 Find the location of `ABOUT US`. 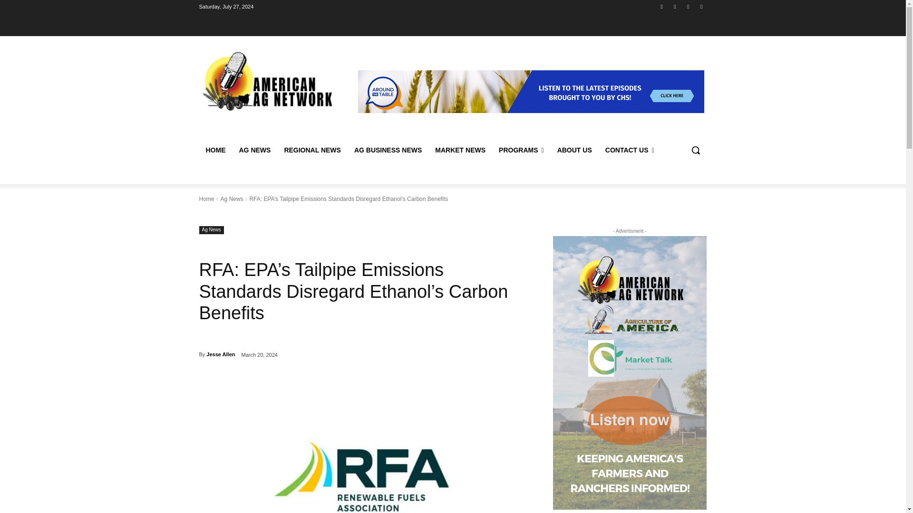

ABOUT US is located at coordinates (574, 150).